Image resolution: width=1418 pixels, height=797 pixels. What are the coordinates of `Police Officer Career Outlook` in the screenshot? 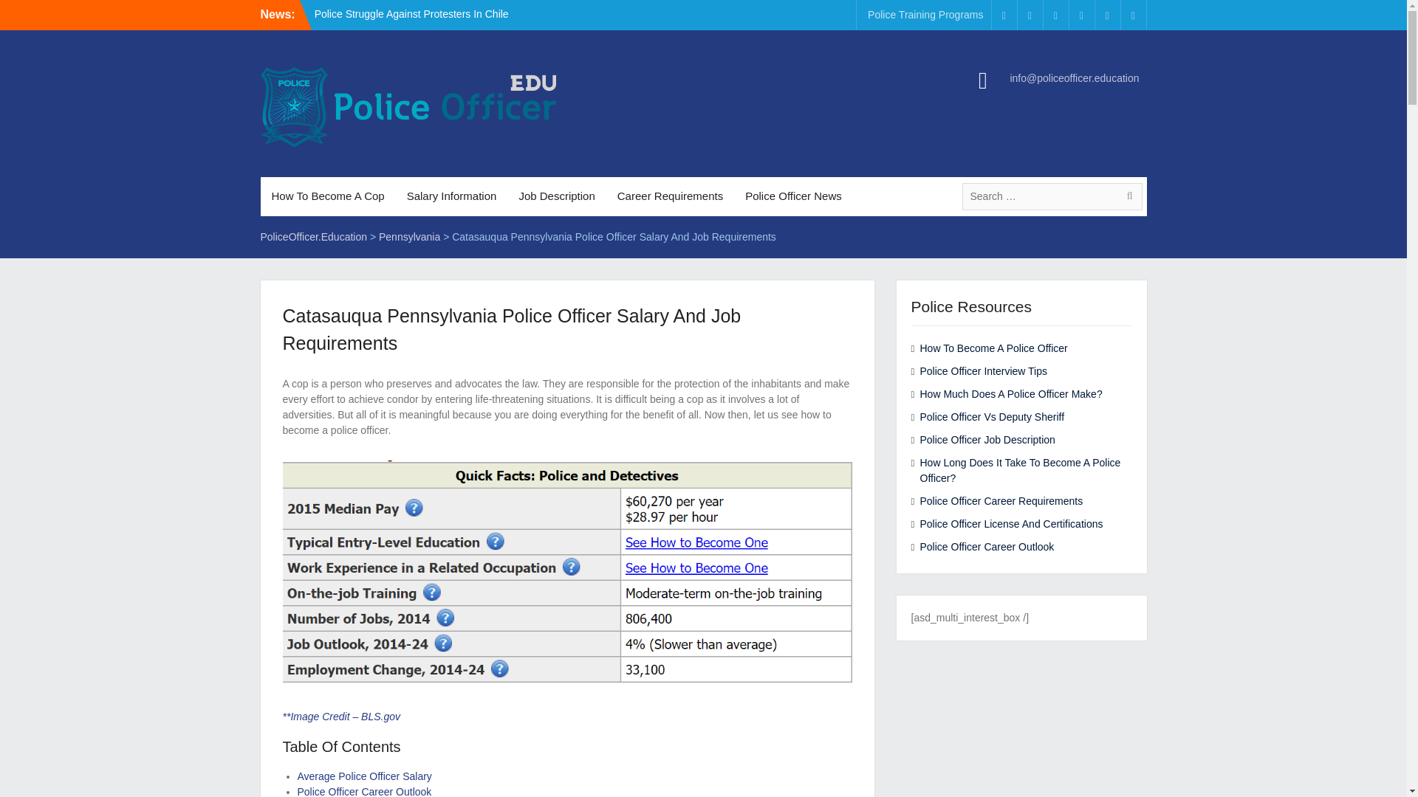 It's located at (363, 791).